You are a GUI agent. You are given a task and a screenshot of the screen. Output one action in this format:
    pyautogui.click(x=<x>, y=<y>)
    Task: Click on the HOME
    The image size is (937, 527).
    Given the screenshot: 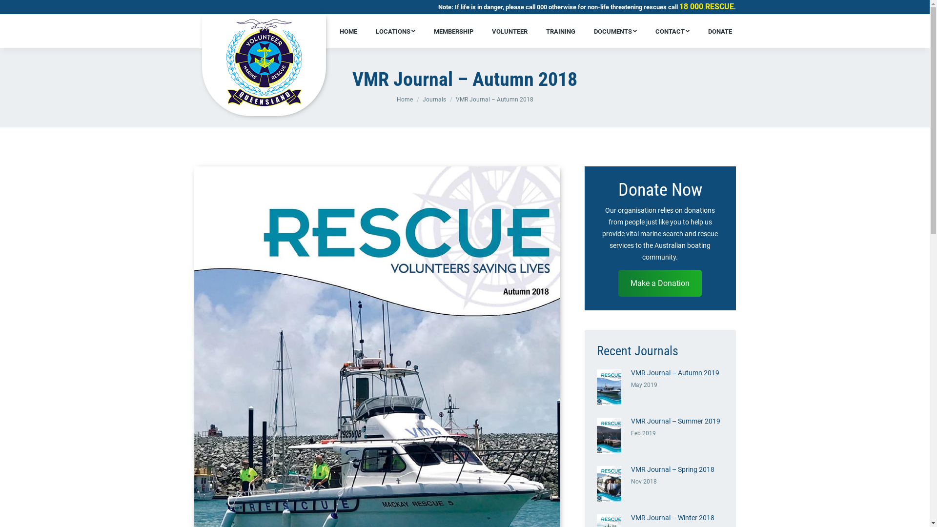 What is the action you would take?
    pyautogui.click(x=348, y=31)
    